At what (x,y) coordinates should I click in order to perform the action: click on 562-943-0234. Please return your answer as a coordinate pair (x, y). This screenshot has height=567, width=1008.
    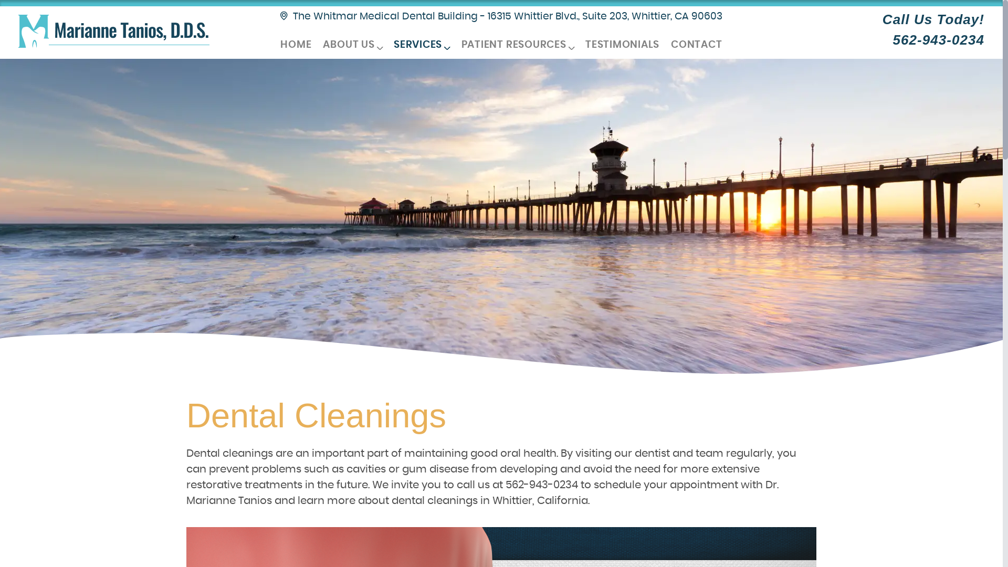
    Looking at the image, I should click on (939, 40).